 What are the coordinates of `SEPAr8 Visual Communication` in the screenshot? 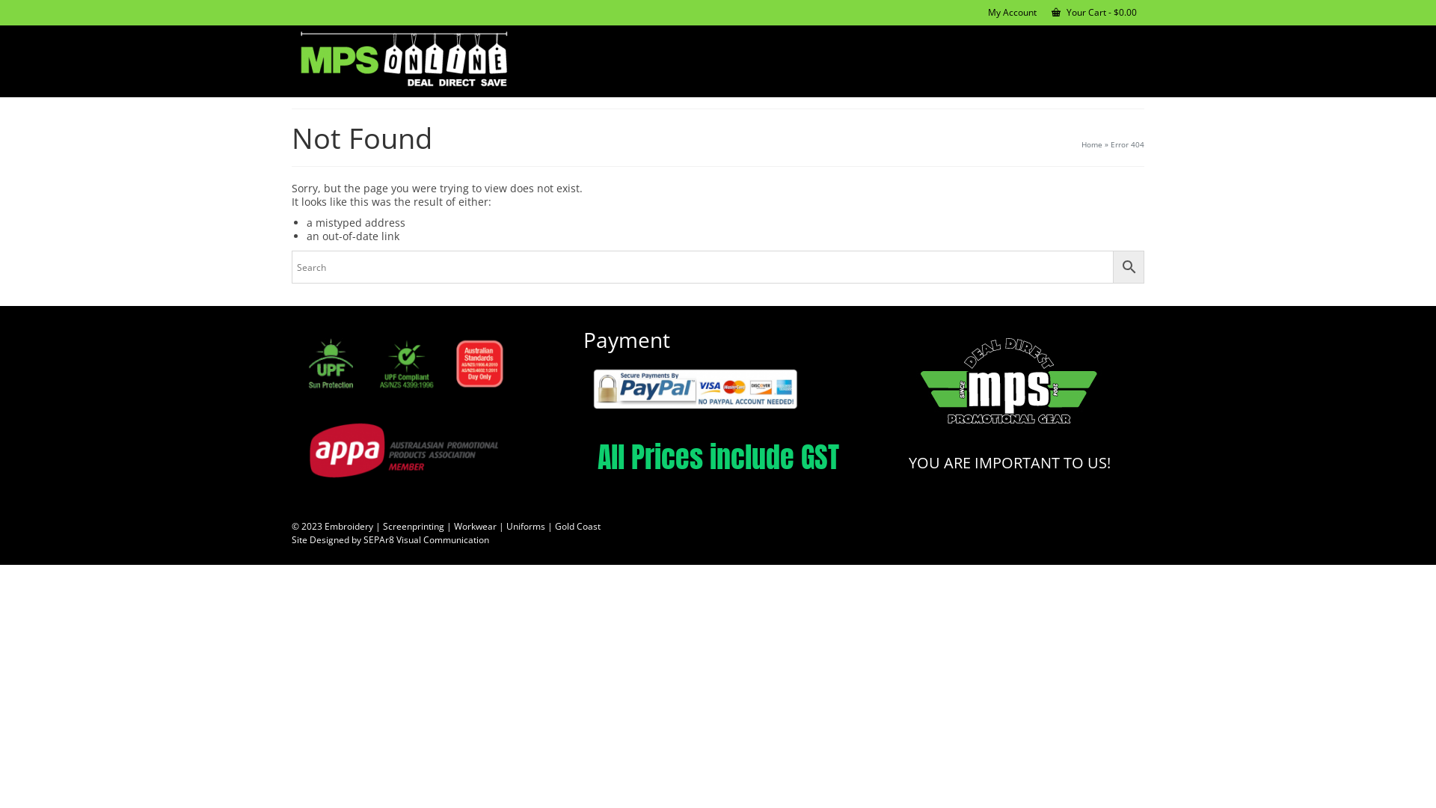 It's located at (426, 540).